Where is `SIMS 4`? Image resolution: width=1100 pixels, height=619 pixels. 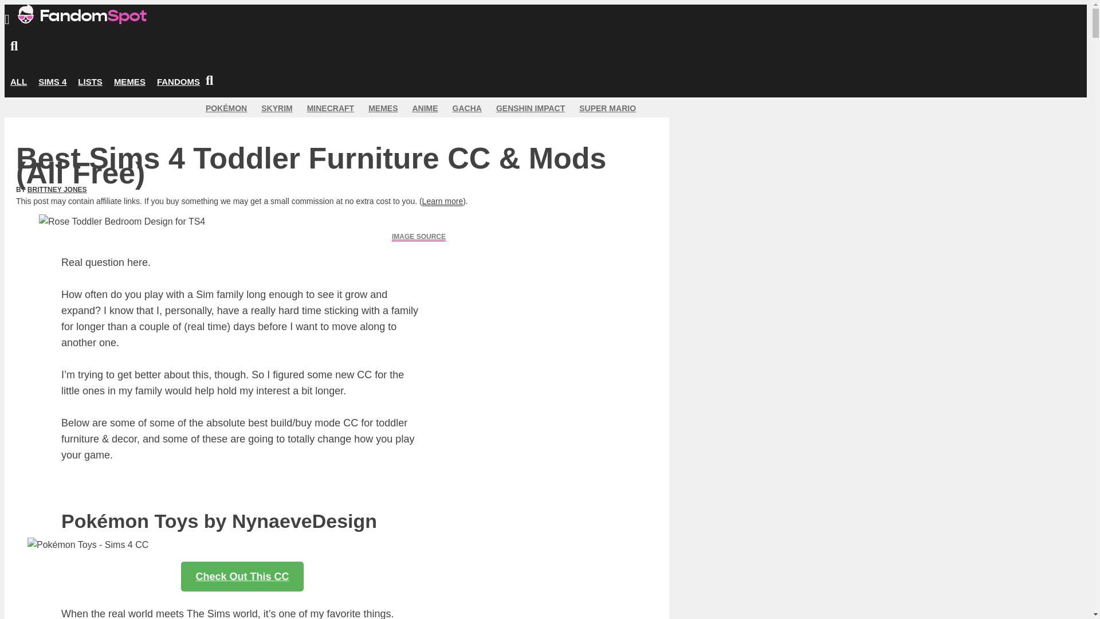
SIMS 4 is located at coordinates (53, 82).